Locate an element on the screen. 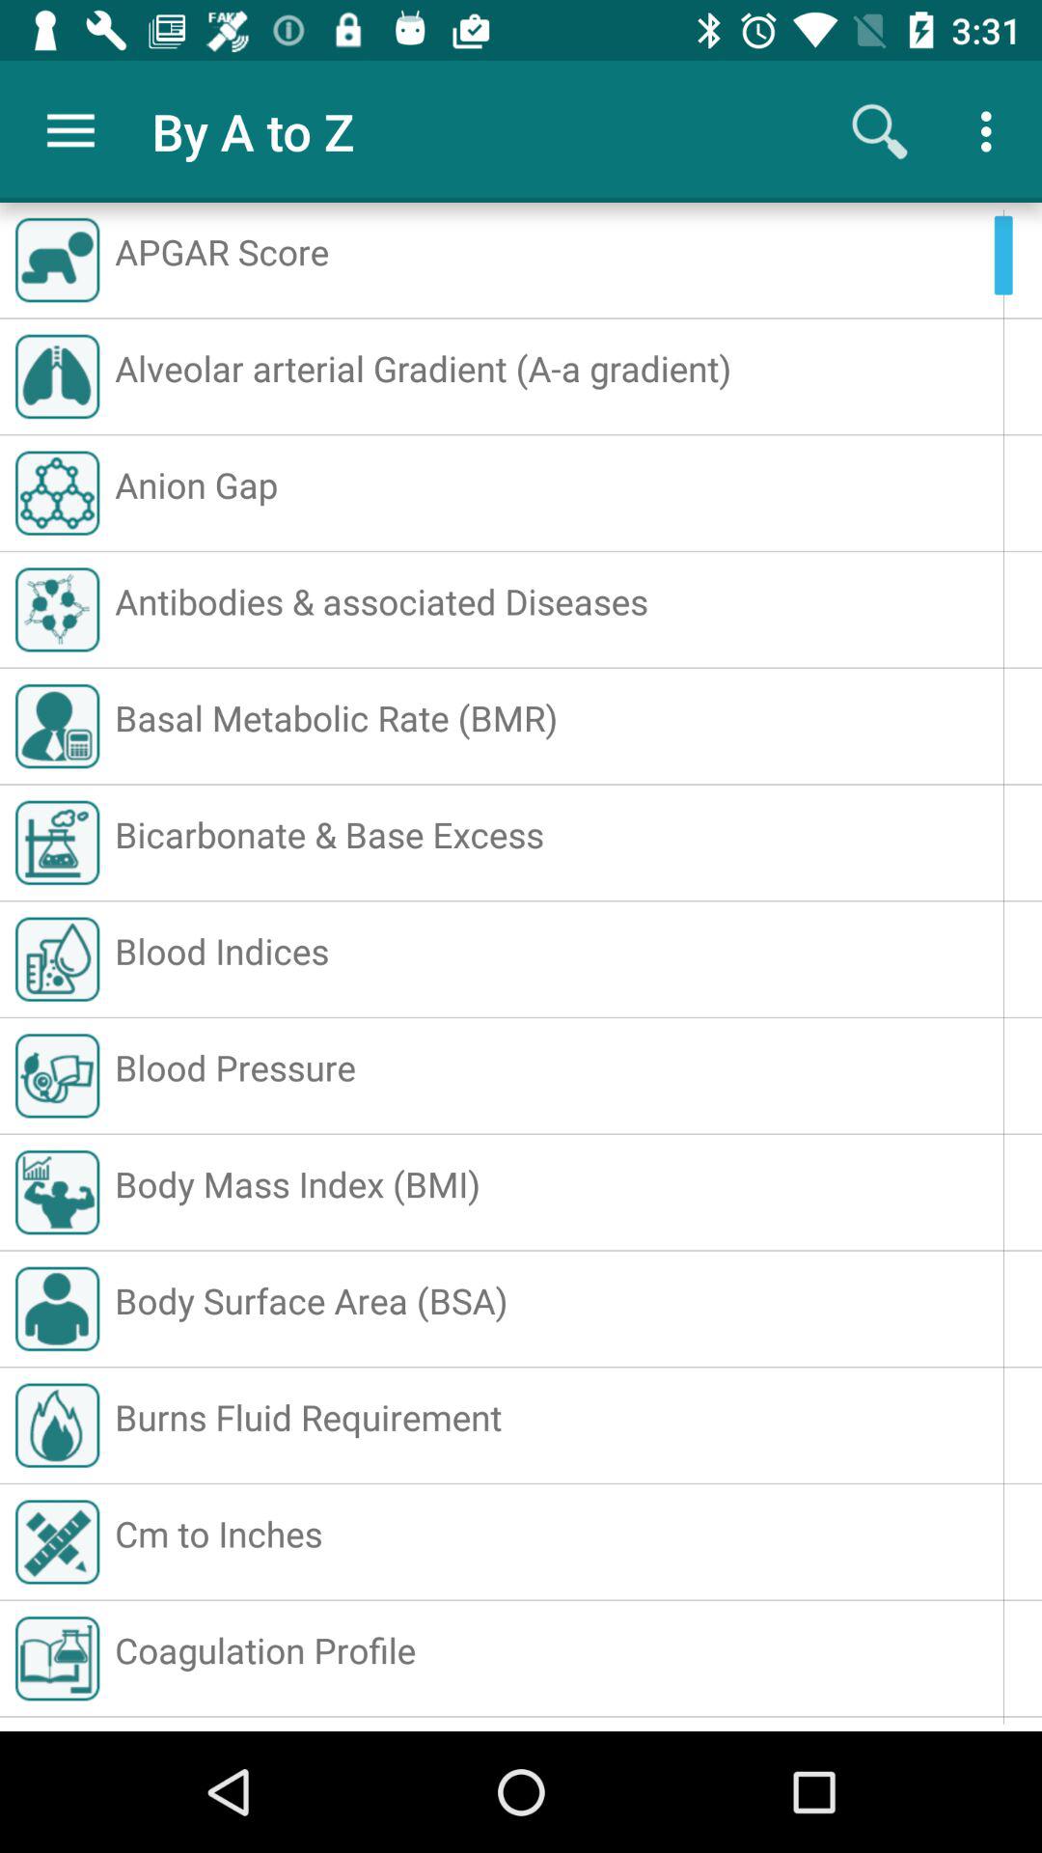  select the icon which is next to body surface area bsa is located at coordinates (58, 1309).